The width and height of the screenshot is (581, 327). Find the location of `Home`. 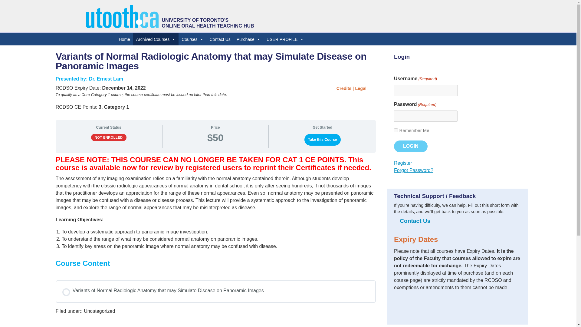

Home is located at coordinates (124, 39).